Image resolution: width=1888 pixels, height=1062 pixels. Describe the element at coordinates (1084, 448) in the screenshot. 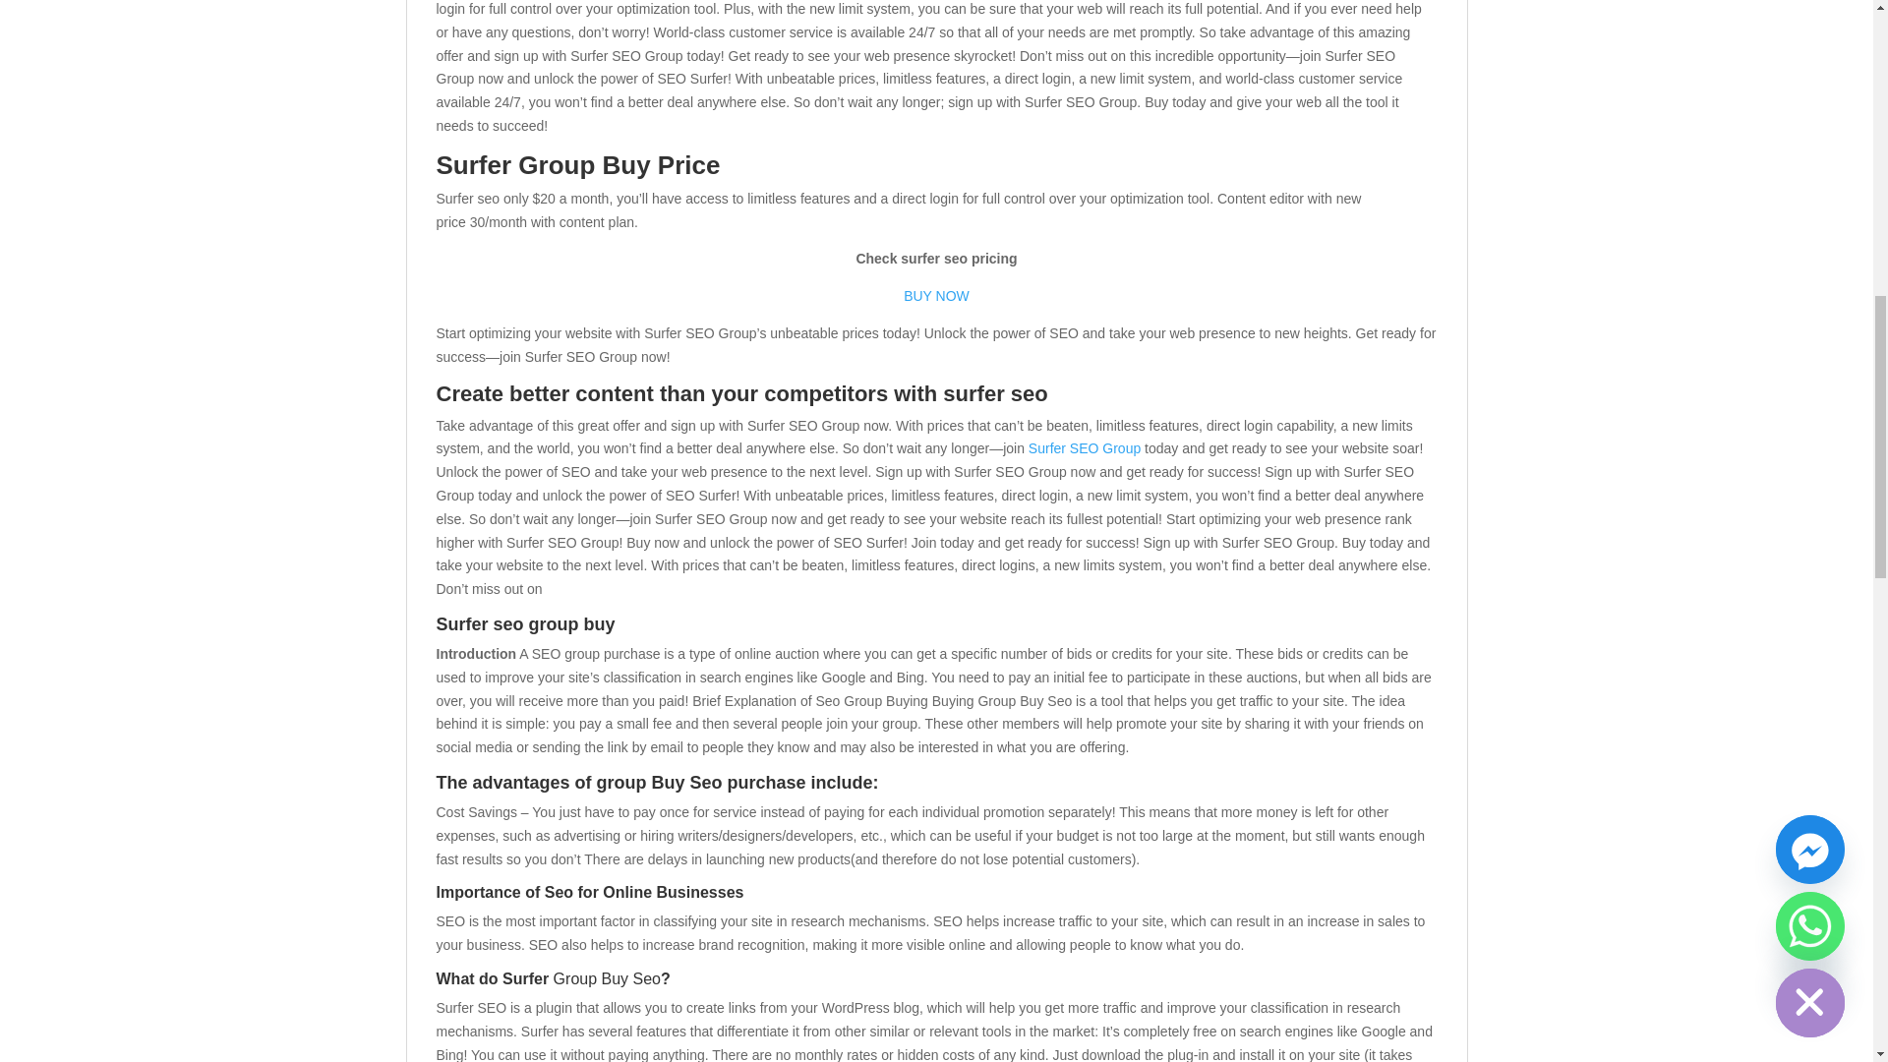

I see `Surfer SEO Group` at that location.